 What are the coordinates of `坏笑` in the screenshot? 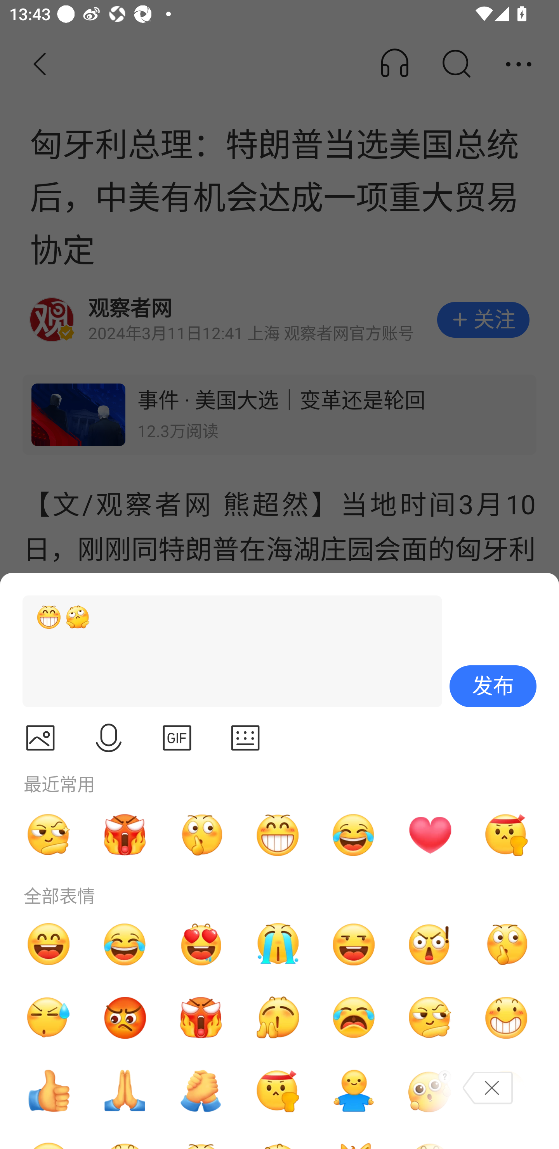 It's located at (506, 1018).